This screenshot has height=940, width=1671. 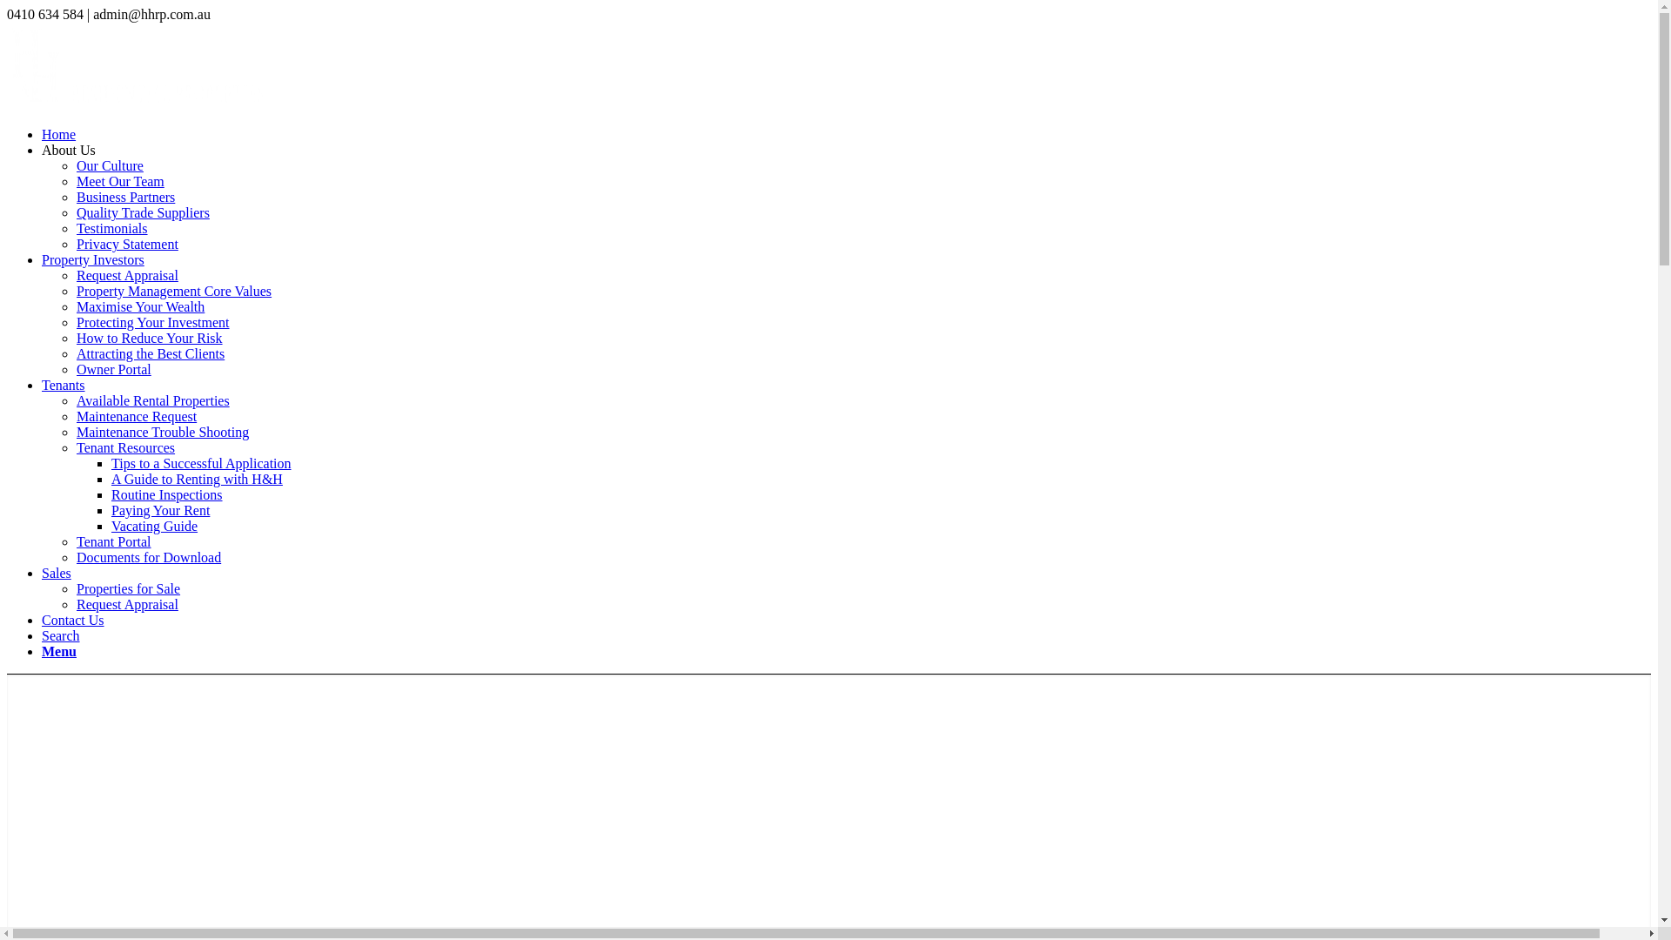 I want to click on Contact Us, so click(x=73, y=620).